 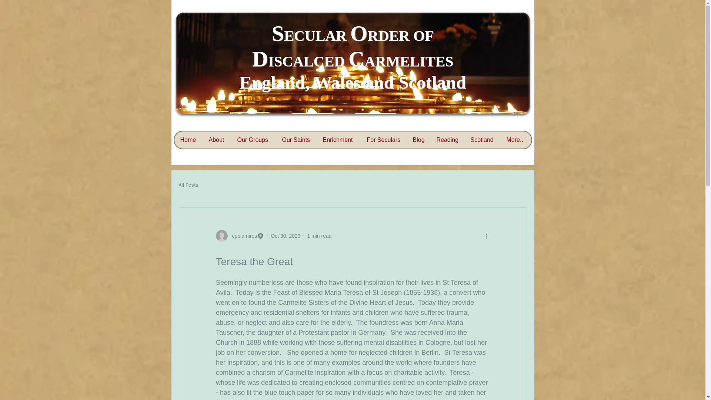 I want to click on 1 min read, so click(x=319, y=235).